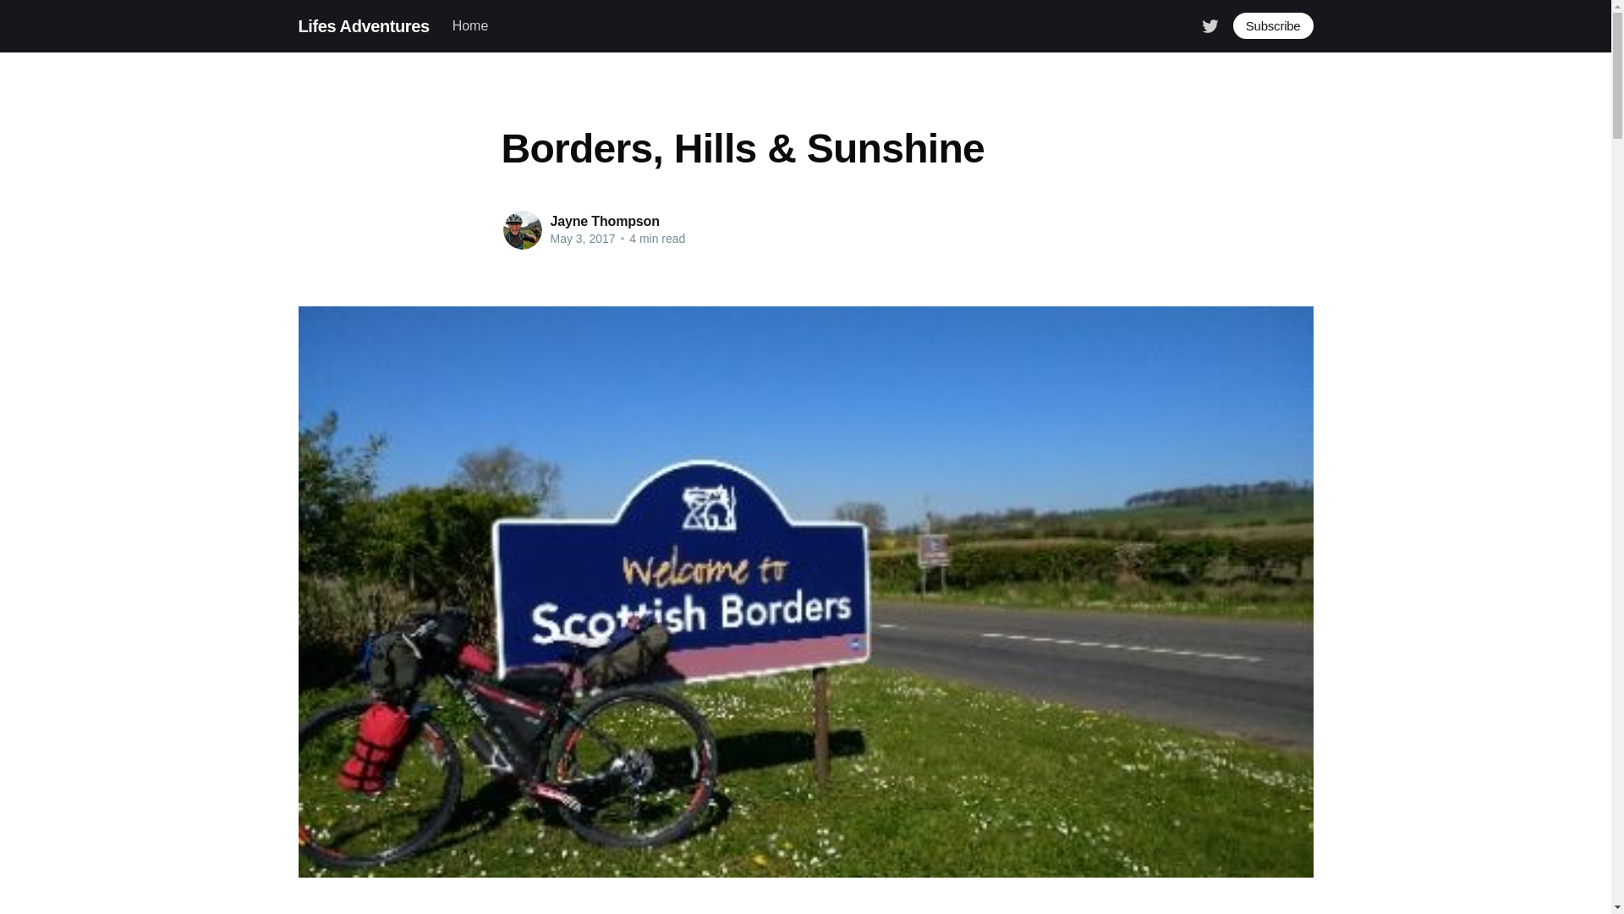  What do you see at coordinates (604, 221) in the screenshot?
I see `Jayne Thompson` at bounding box center [604, 221].